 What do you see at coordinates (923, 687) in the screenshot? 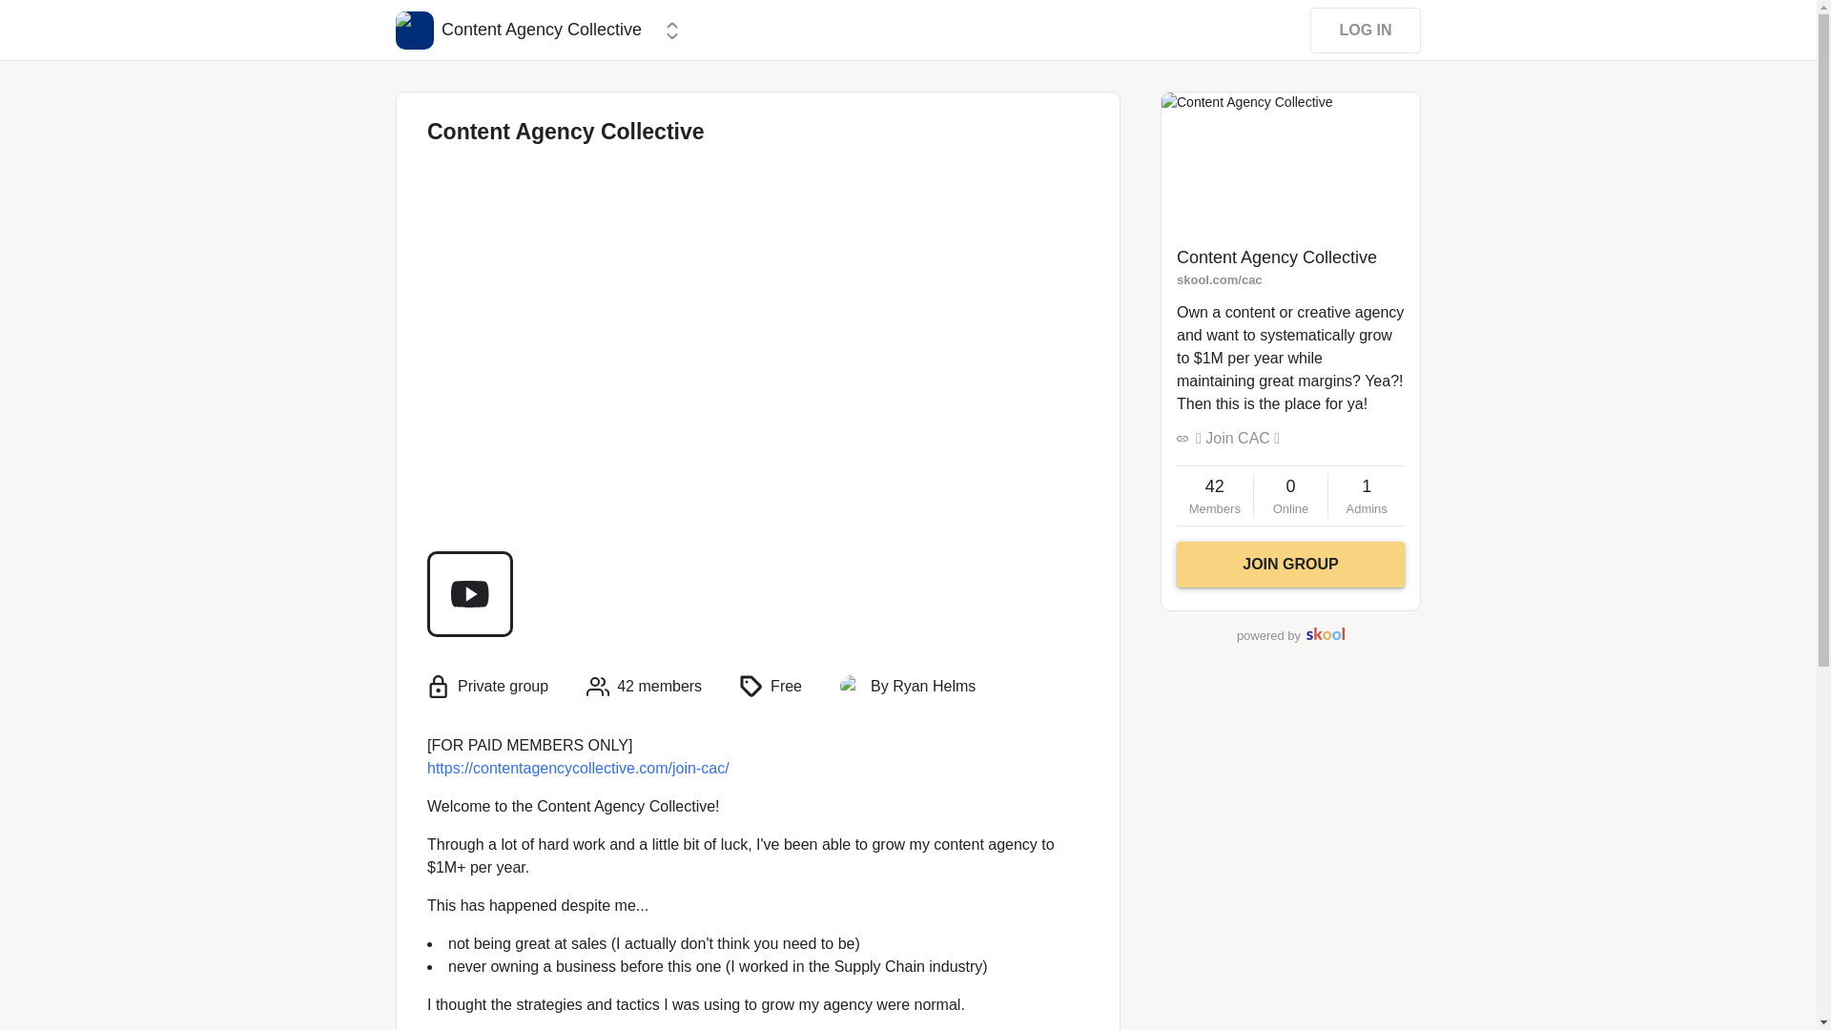
I see `Content Agency Collective` at bounding box center [923, 687].